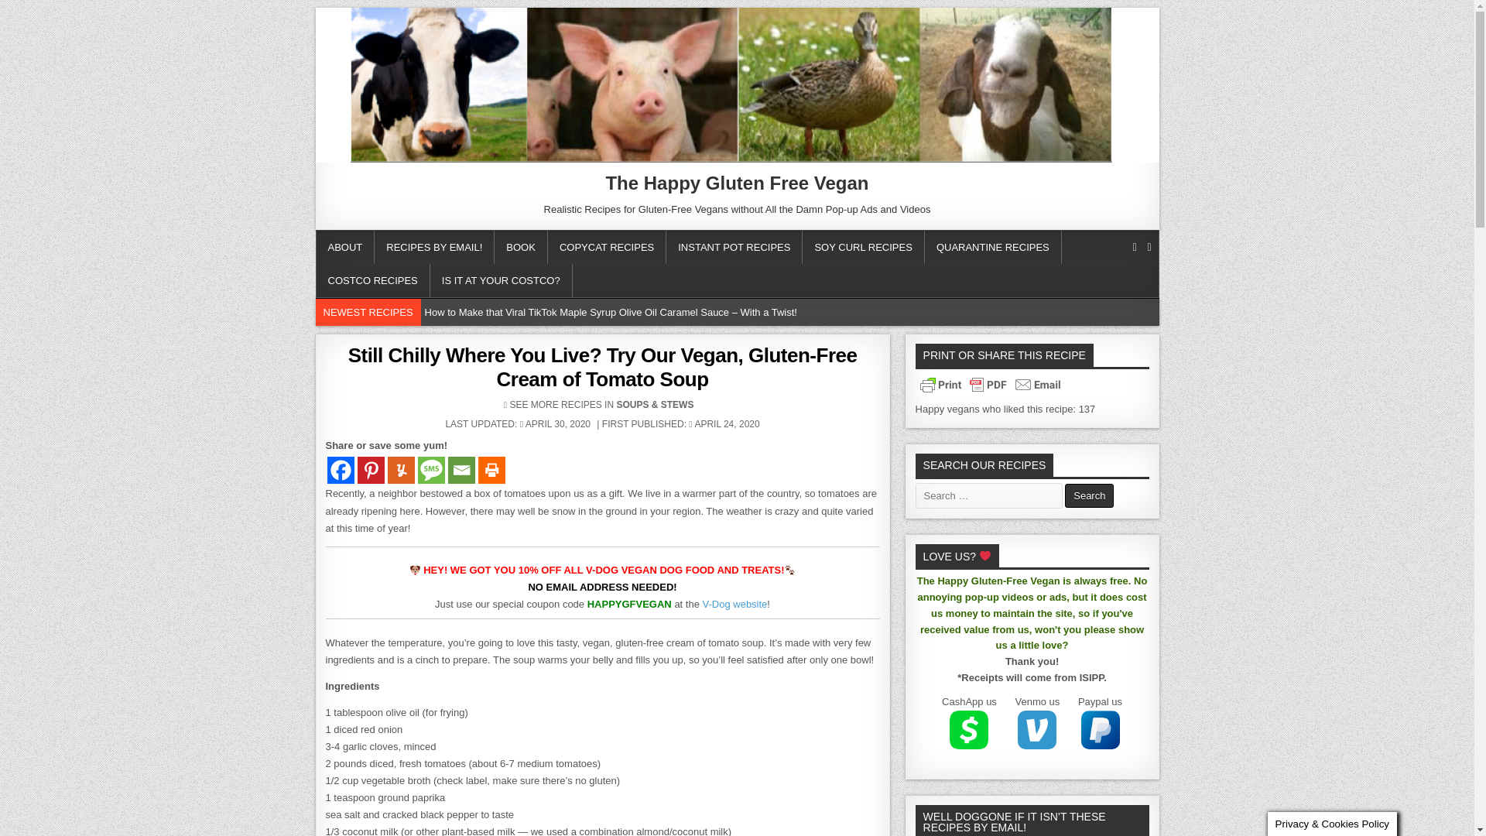 This screenshot has width=1486, height=836. What do you see at coordinates (371, 470) in the screenshot?
I see `Pinterest` at bounding box center [371, 470].